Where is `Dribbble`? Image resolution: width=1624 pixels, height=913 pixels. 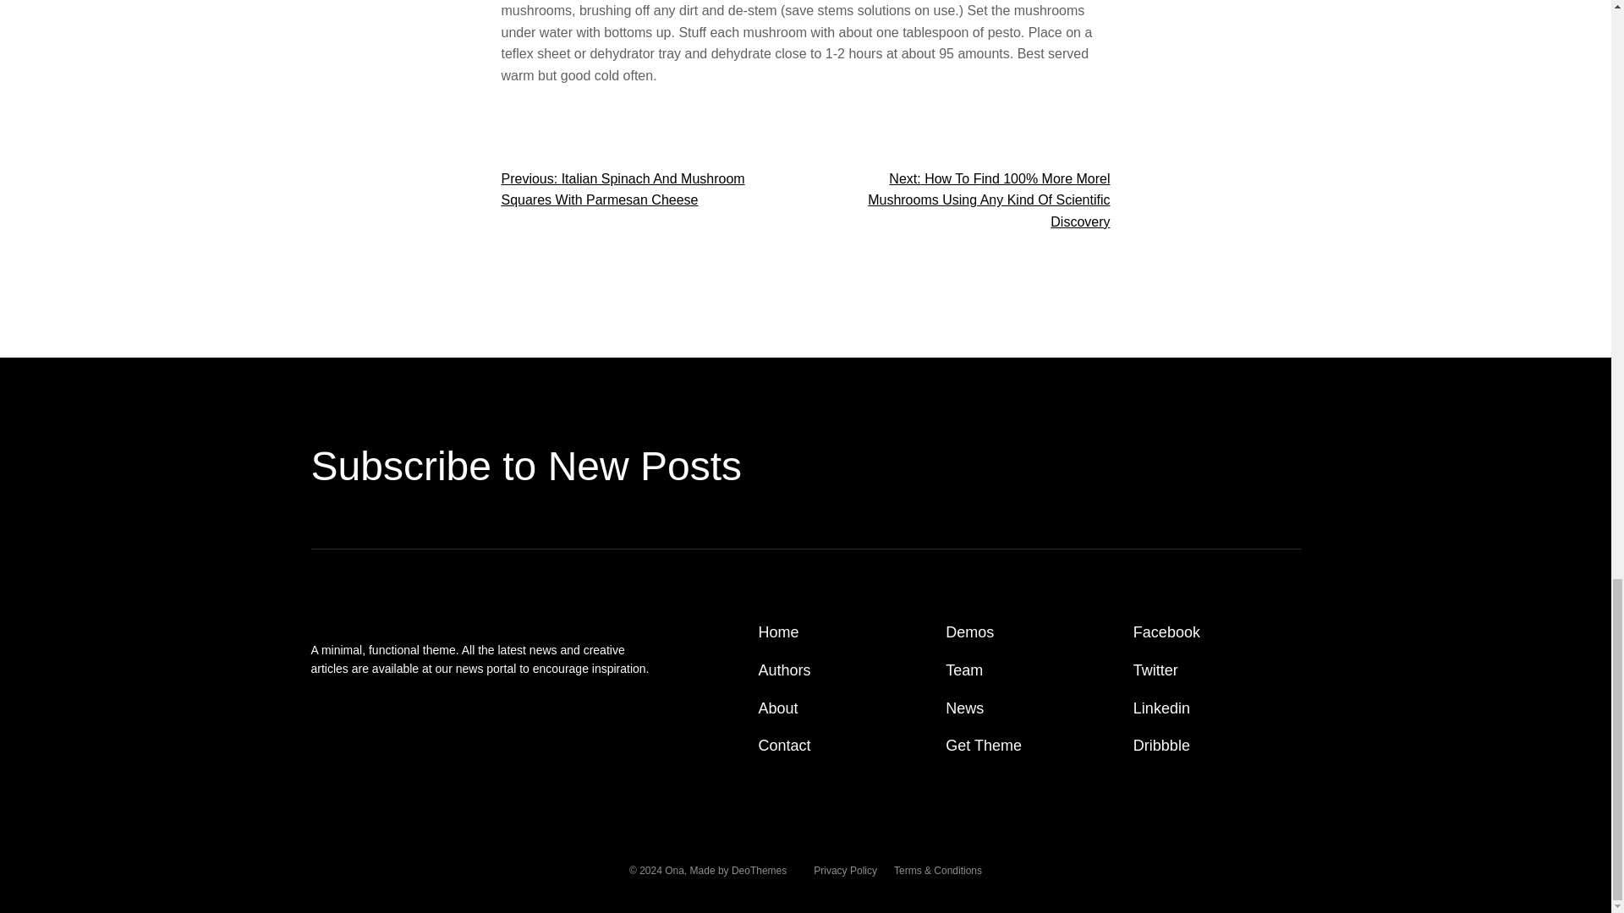 Dribbble is located at coordinates (1162, 746).